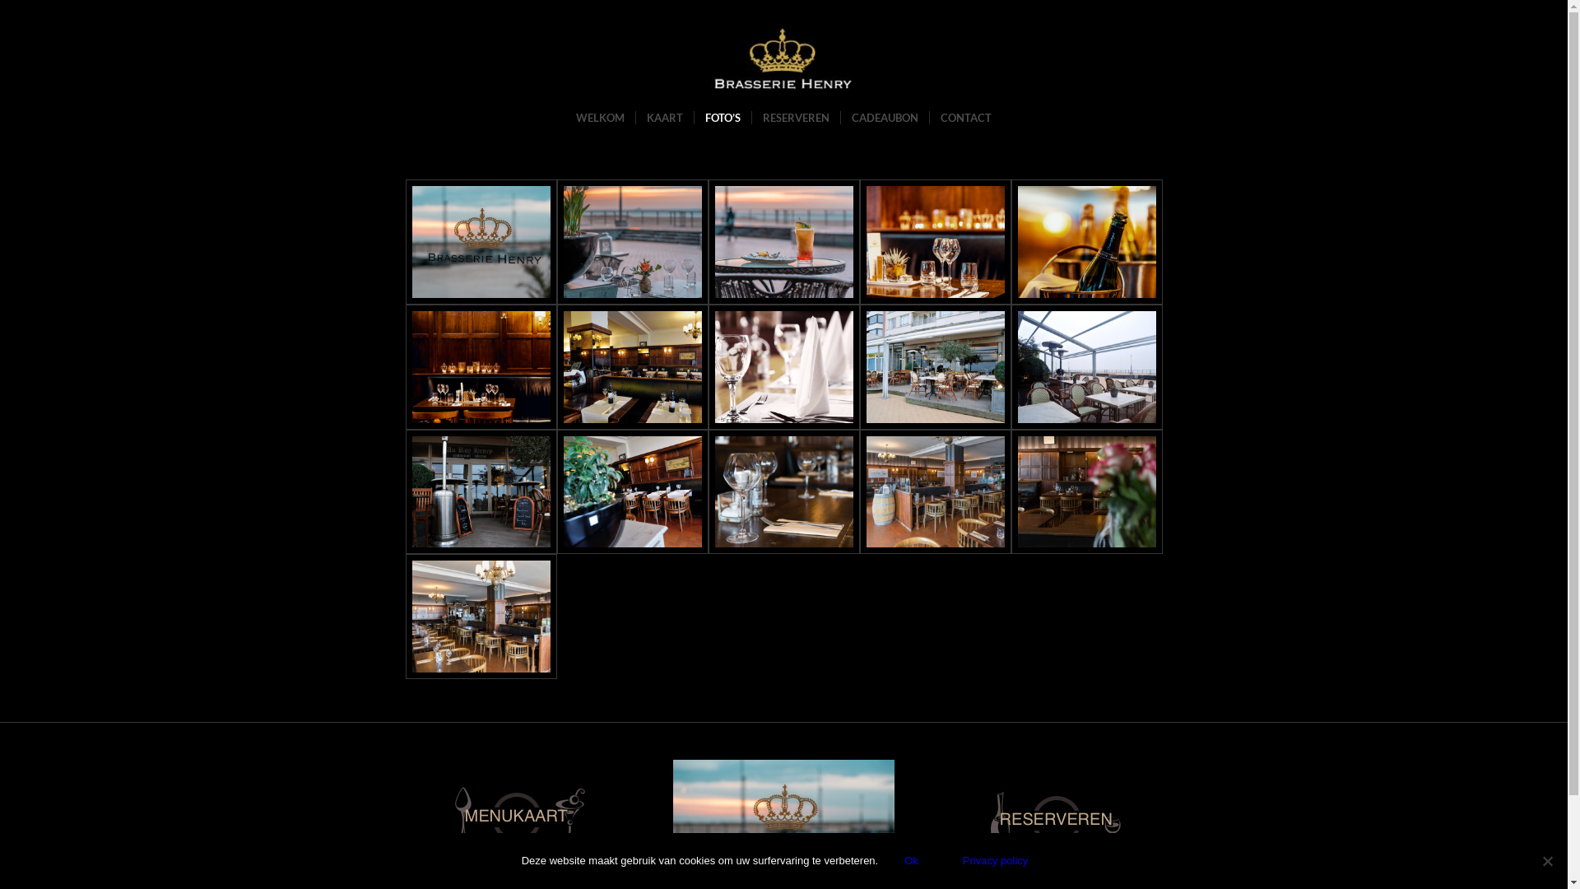  What do you see at coordinates (935, 367) in the screenshot?
I see `Brasserie Henry` at bounding box center [935, 367].